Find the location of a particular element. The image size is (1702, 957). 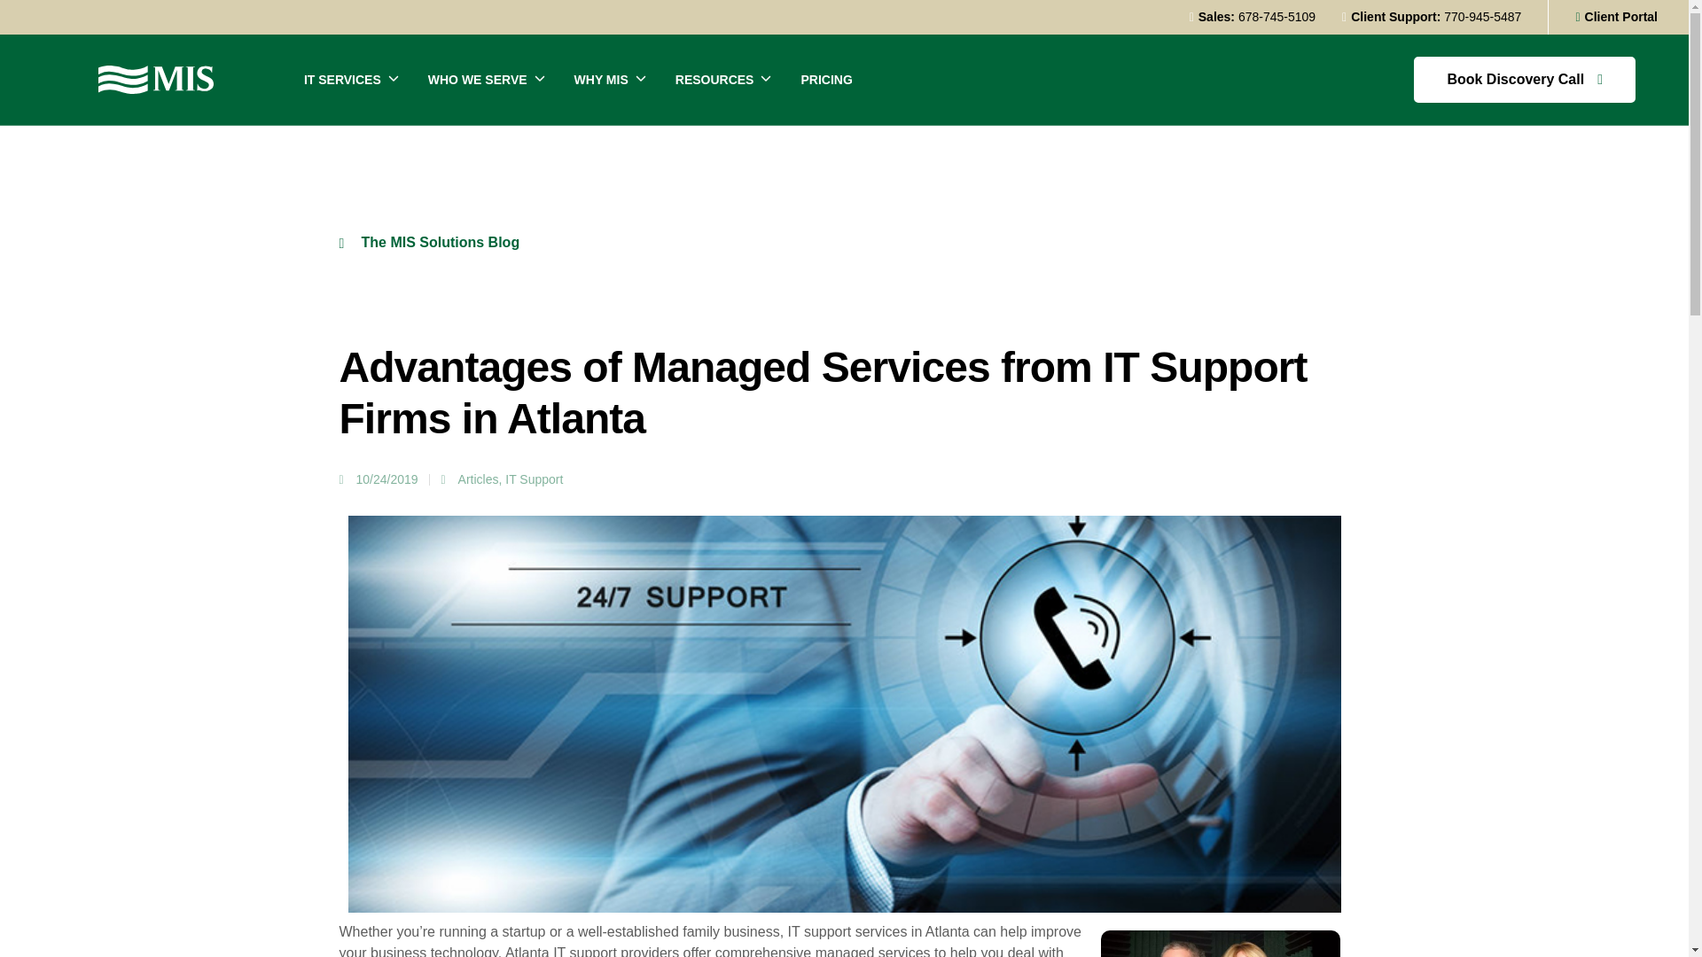

Sales: 678-745-5109 is located at coordinates (1252, 17).